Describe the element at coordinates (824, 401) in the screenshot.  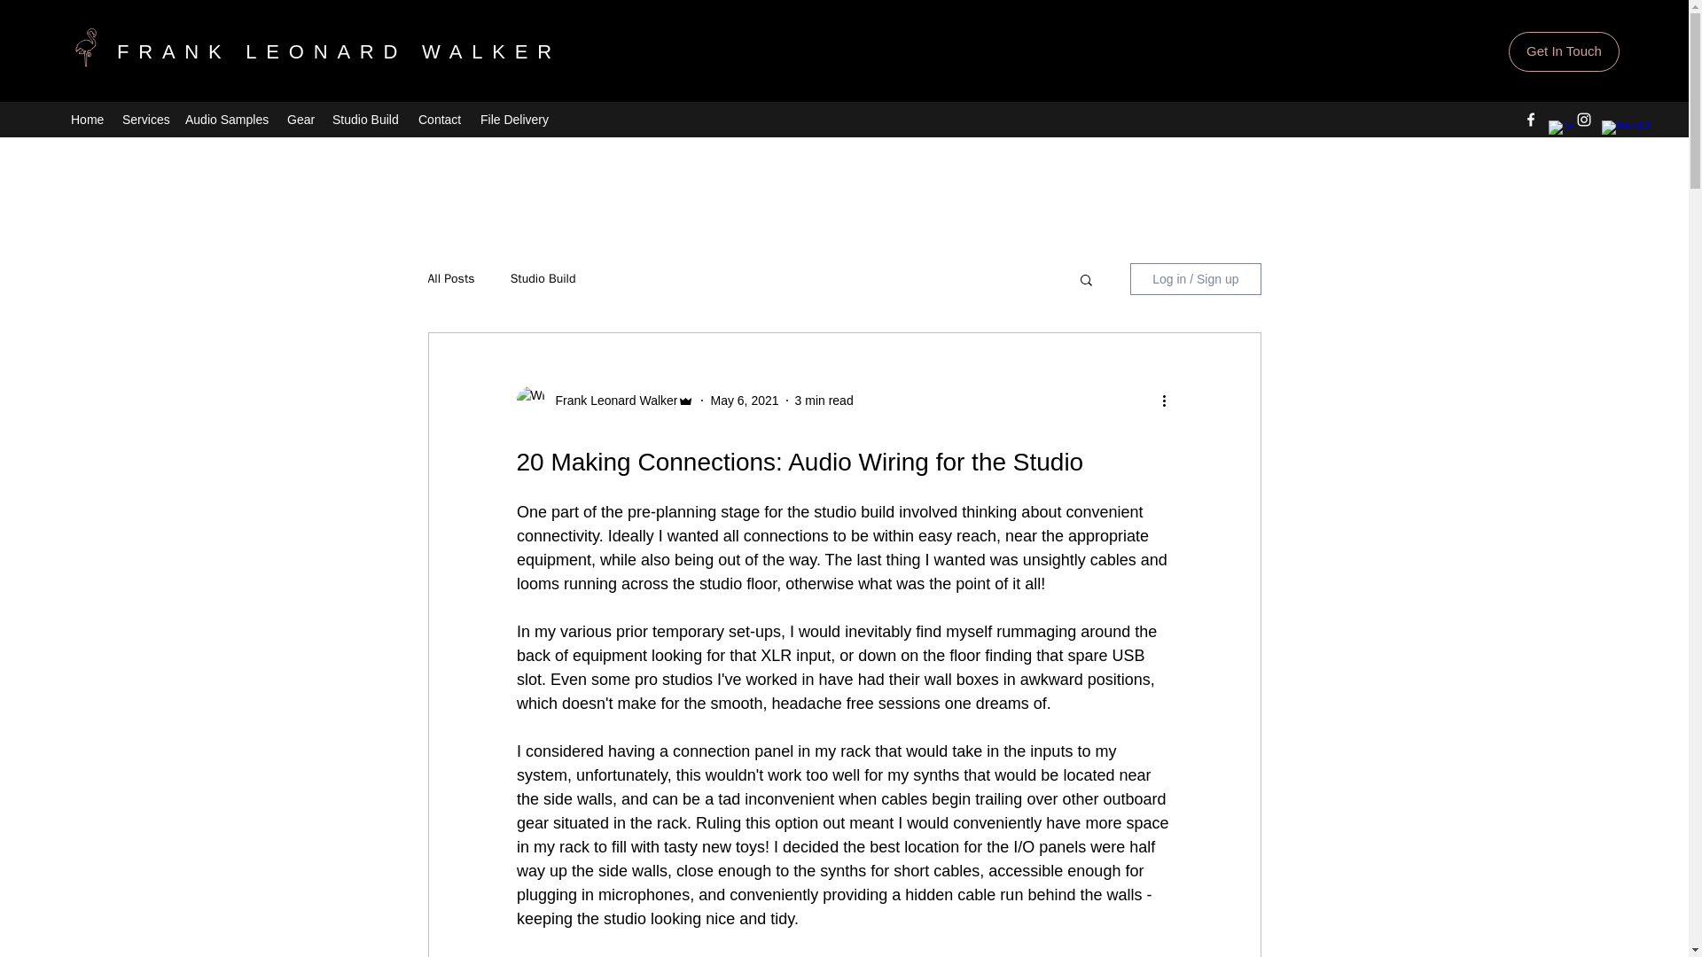
I see `3 min read` at that location.